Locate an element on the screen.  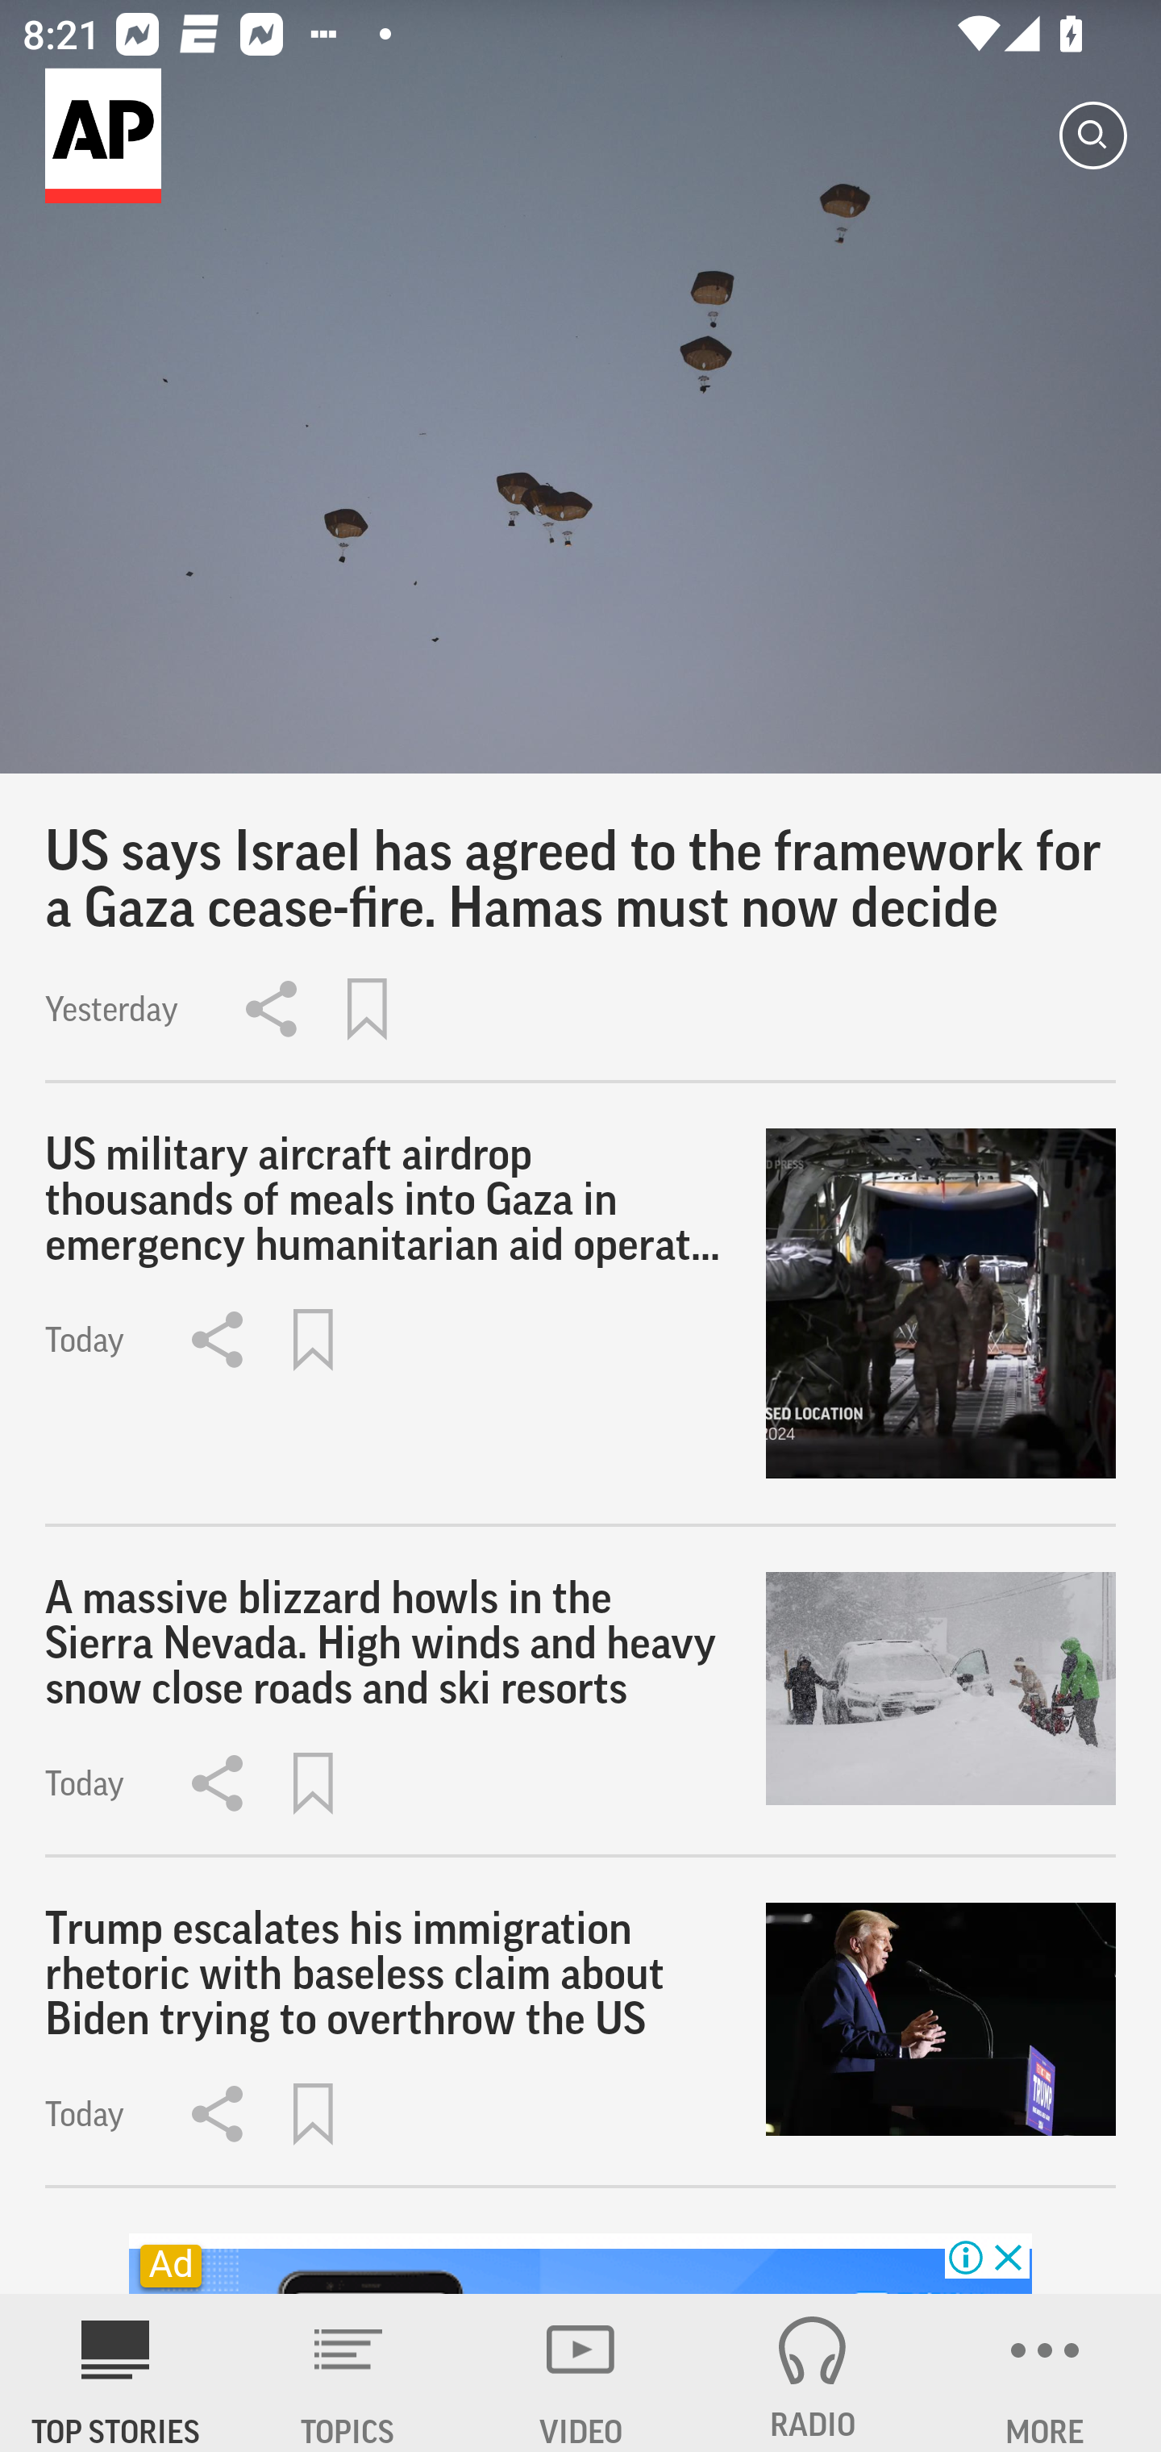
MORE is located at coordinates (1045, 2373).